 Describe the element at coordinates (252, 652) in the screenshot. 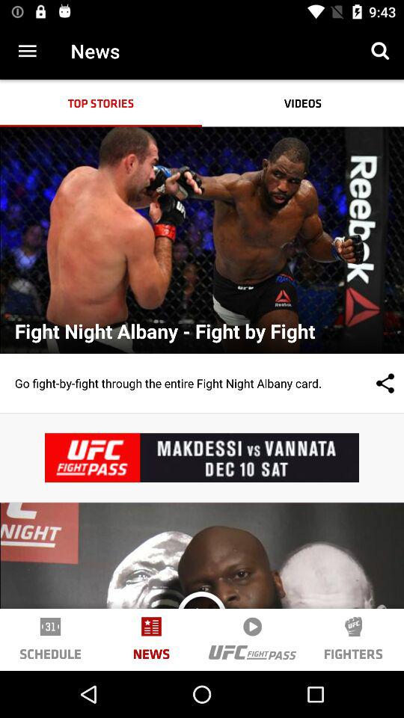

I see `click the logo beside fighters` at that location.